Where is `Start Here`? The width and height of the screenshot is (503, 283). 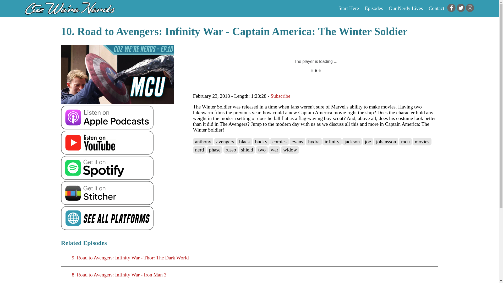
Start Here is located at coordinates (349, 8).